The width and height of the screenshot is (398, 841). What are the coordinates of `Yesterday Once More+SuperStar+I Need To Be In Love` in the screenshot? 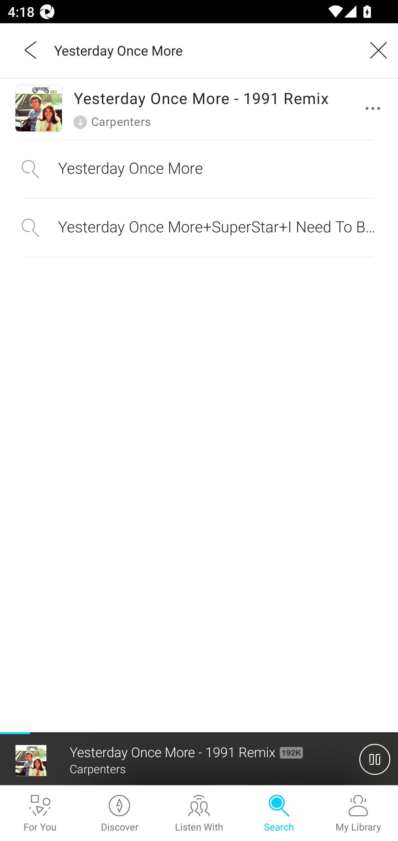 It's located at (199, 227).